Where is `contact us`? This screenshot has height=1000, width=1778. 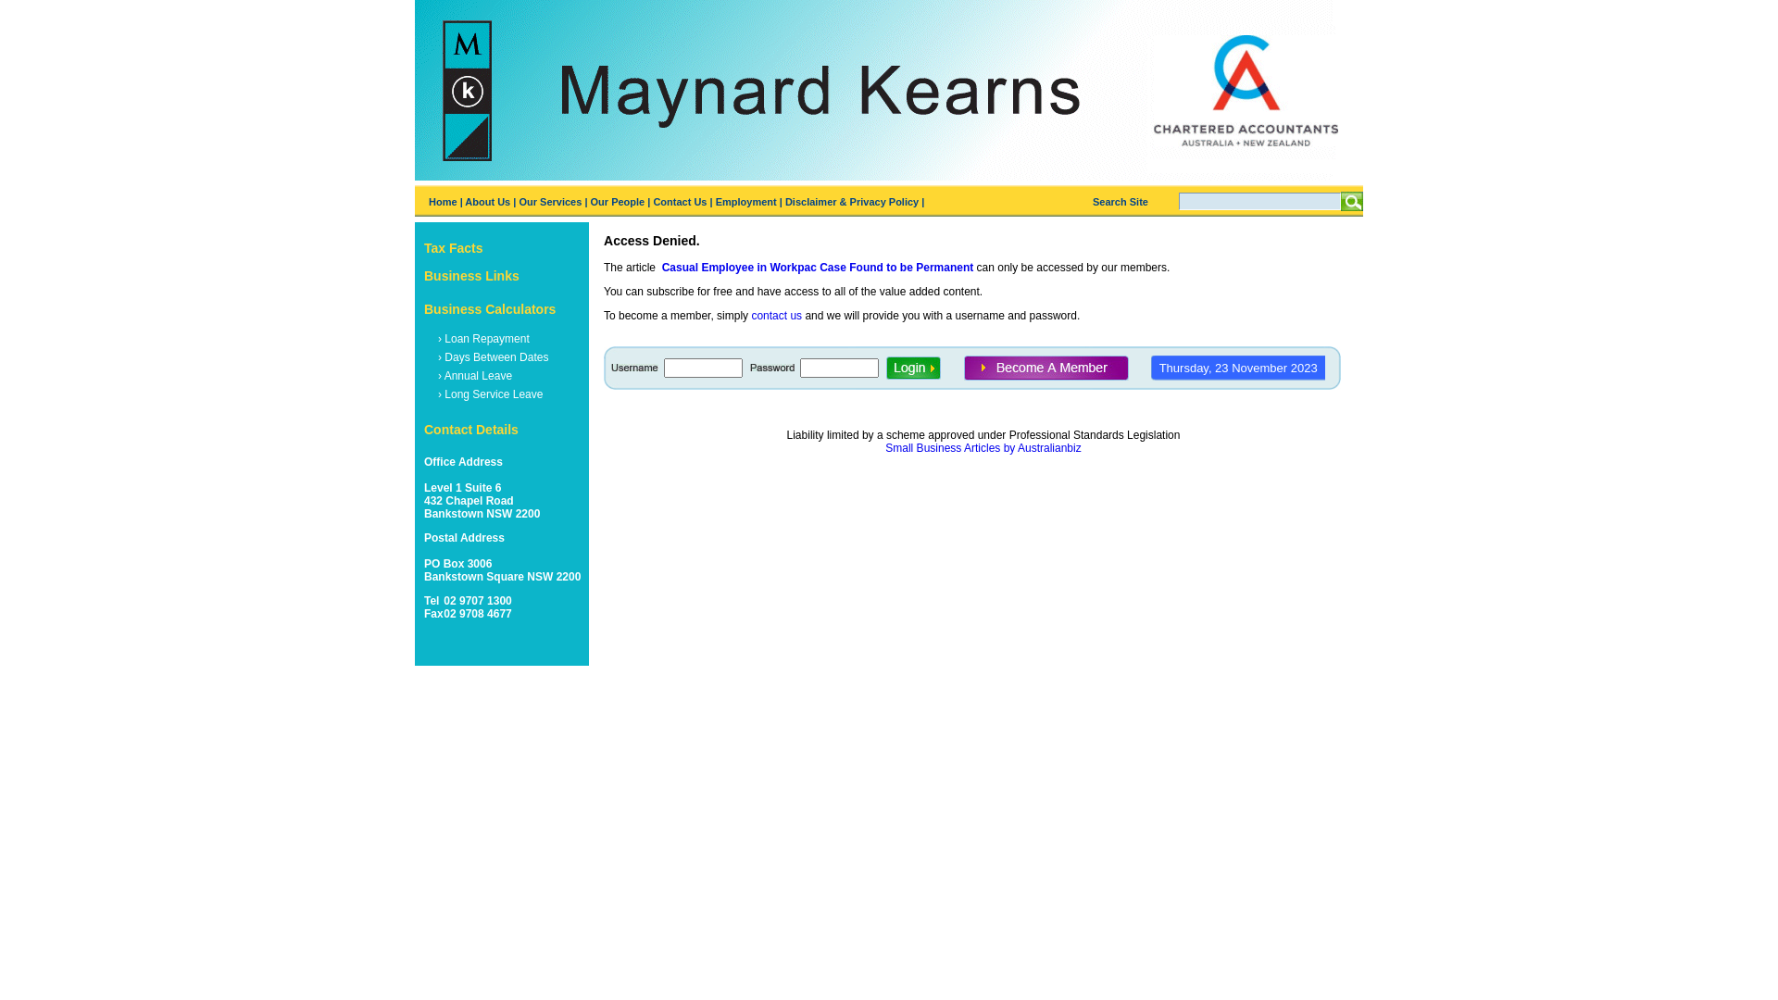 contact us is located at coordinates (776, 316).